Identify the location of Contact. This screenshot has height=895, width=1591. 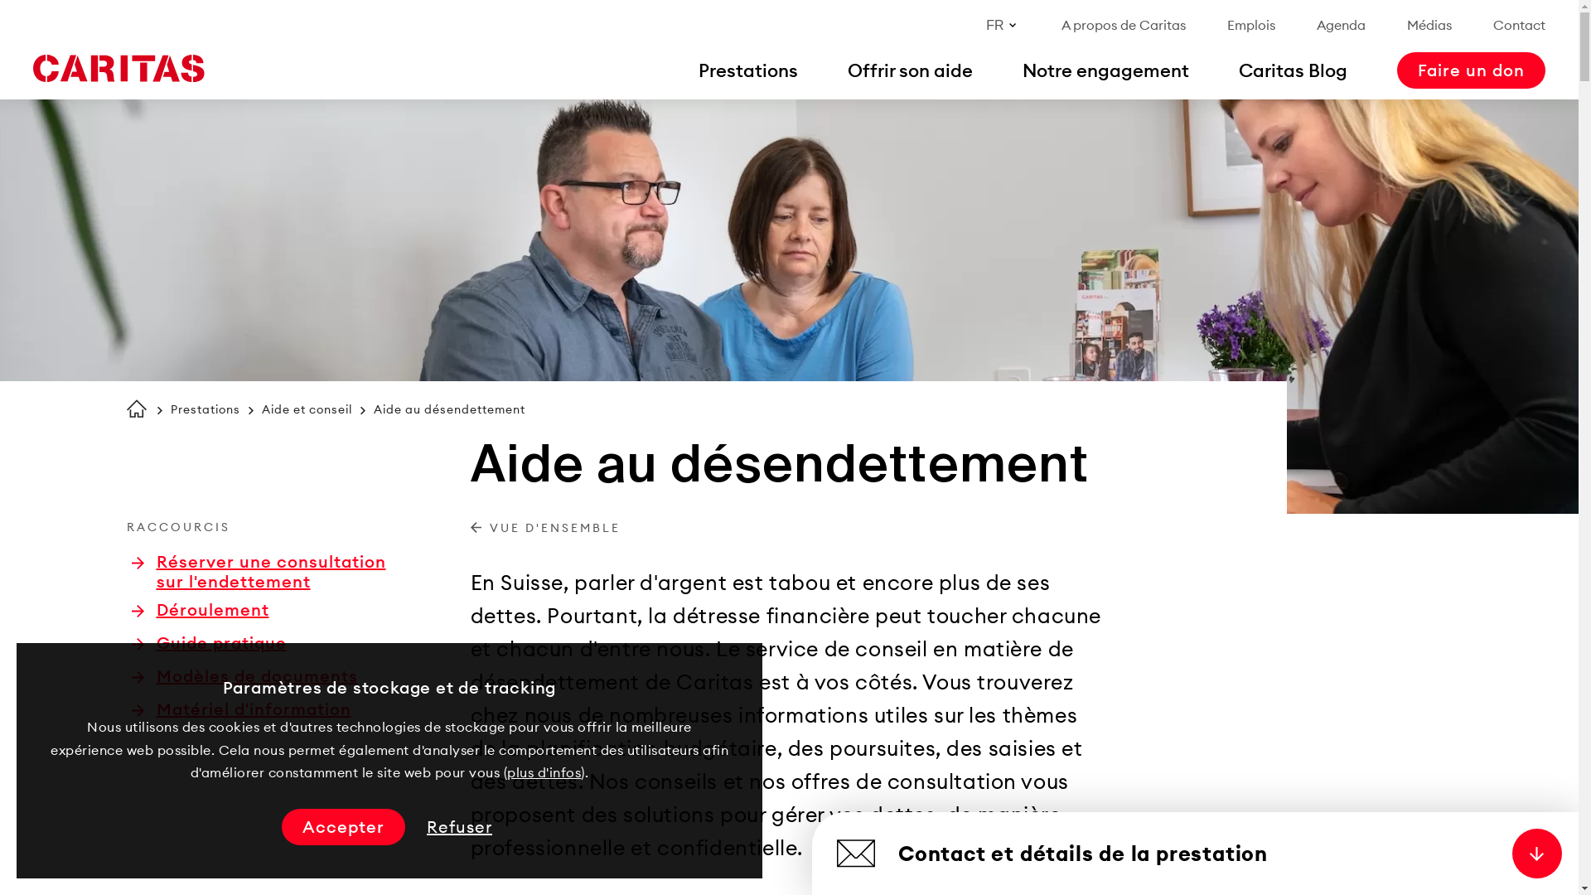
(1520, 25).